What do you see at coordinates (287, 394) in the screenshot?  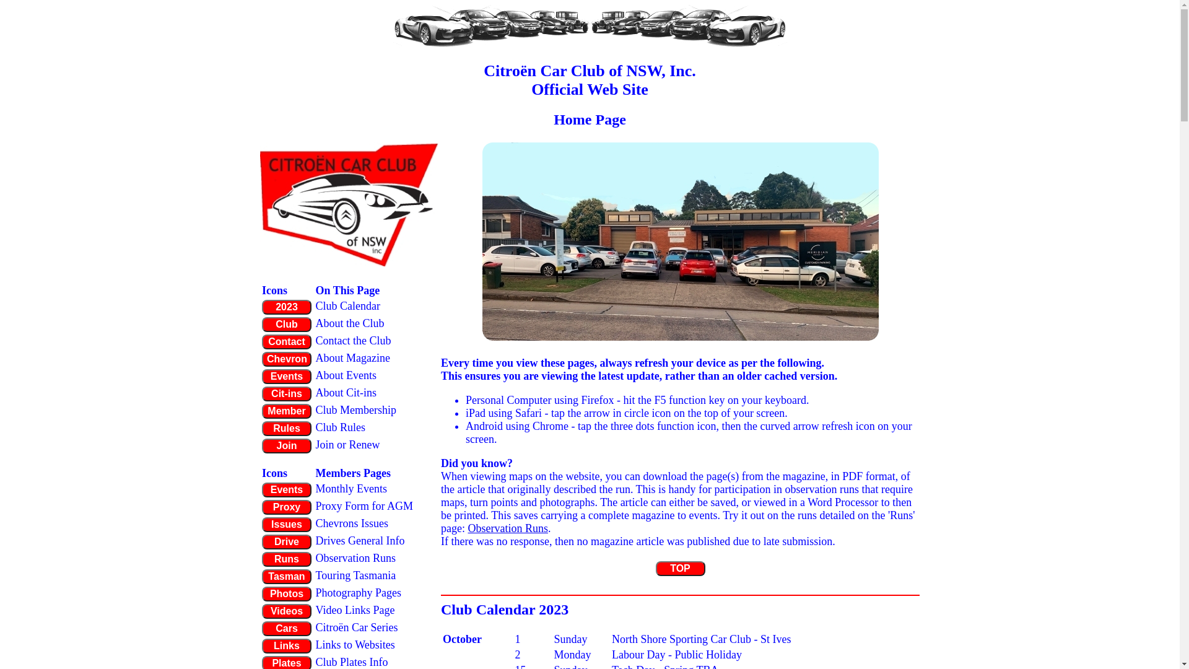 I see `Cit-ins` at bounding box center [287, 394].